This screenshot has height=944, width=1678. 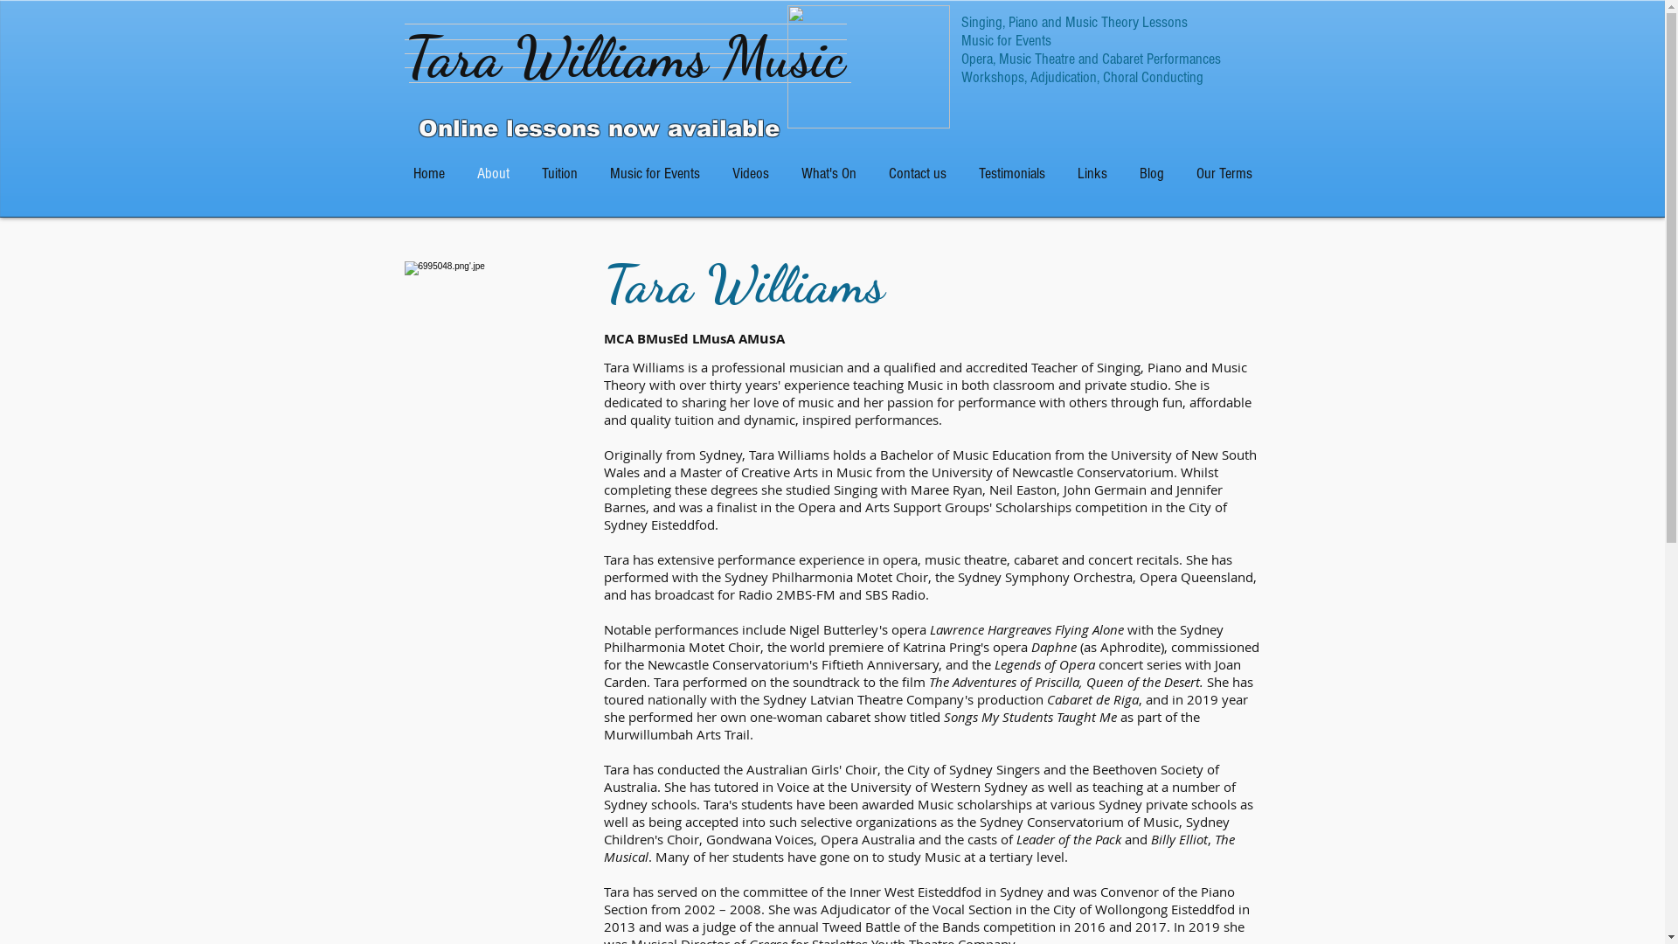 I want to click on Home, so click(x=428, y=173).